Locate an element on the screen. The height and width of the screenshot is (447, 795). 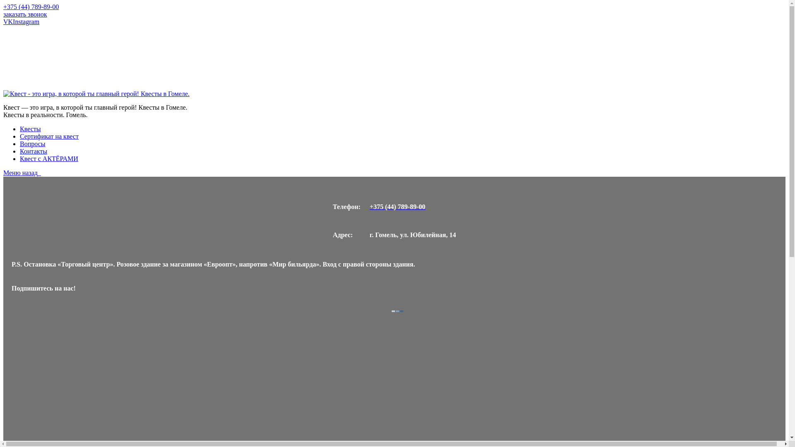
+375 (44) 789-89-00 is located at coordinates (31, 7).